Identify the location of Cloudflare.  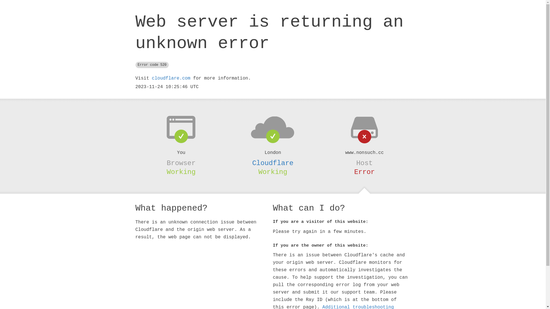
(273, 163).